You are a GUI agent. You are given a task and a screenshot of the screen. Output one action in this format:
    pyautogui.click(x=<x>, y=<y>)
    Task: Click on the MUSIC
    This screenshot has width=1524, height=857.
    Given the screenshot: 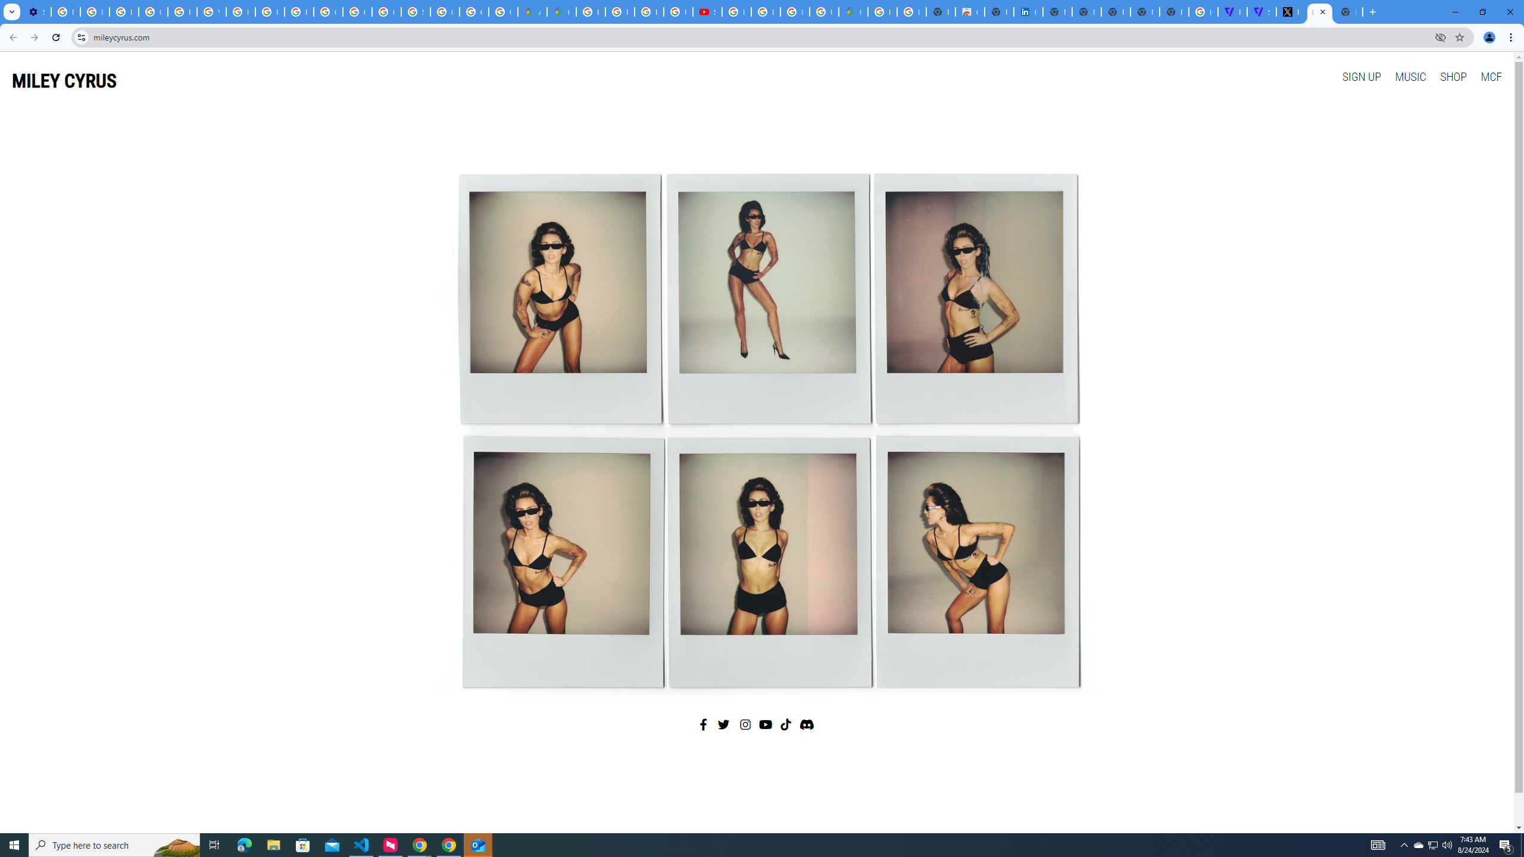 What is the action you would take?
    pyautogui.click(x=1410, y=76)
    